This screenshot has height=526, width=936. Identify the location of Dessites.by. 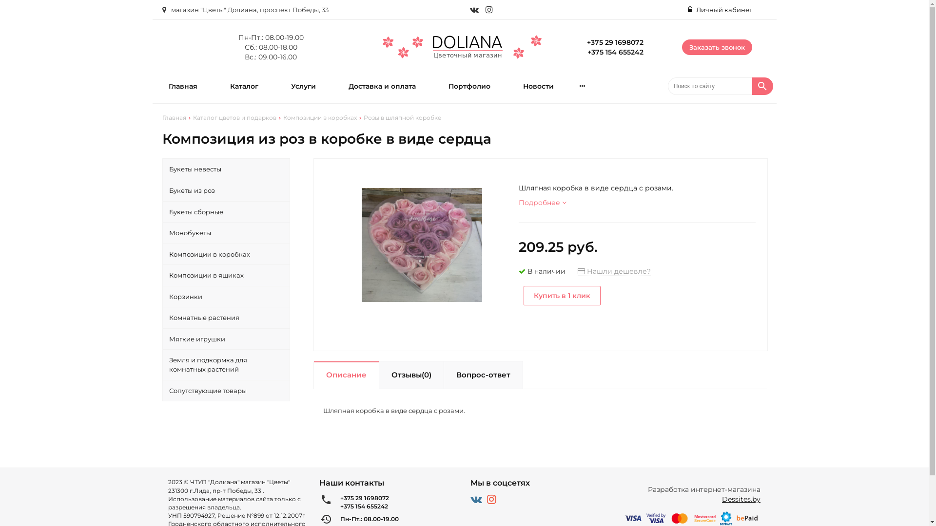
(741, 499).